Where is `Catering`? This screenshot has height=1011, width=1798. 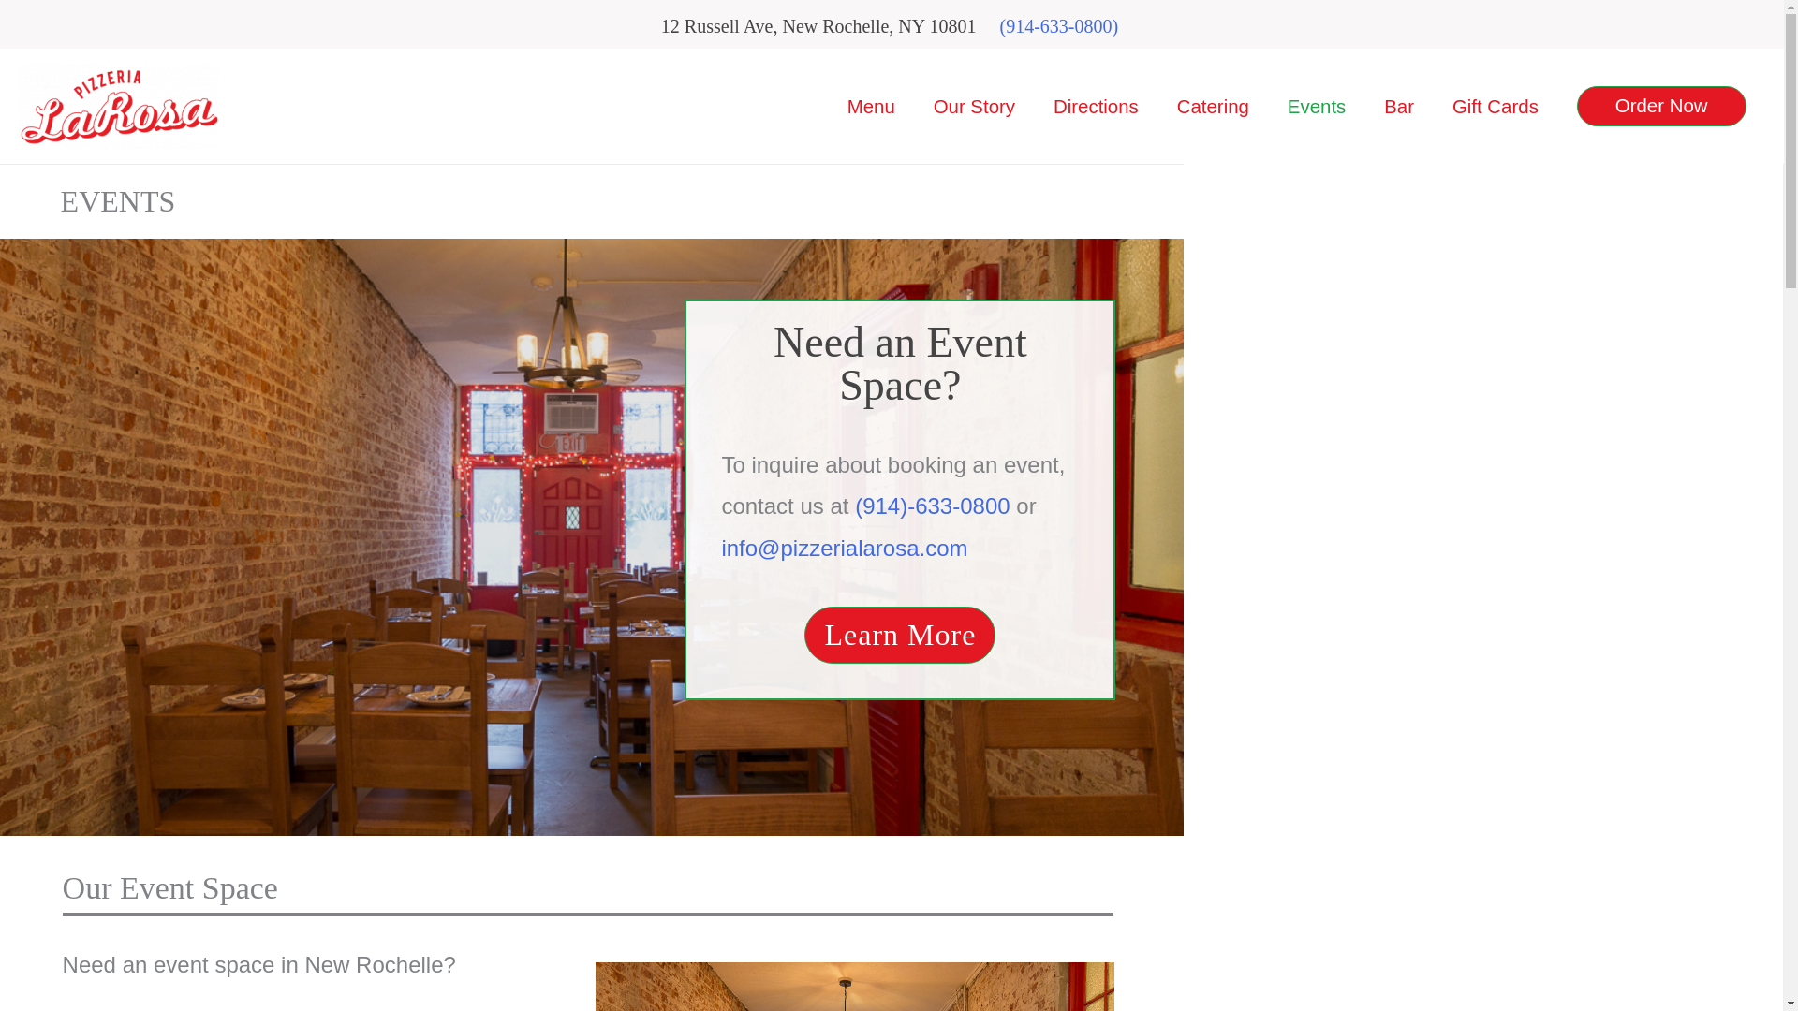
Catering is located at coordinates (1212, 107).